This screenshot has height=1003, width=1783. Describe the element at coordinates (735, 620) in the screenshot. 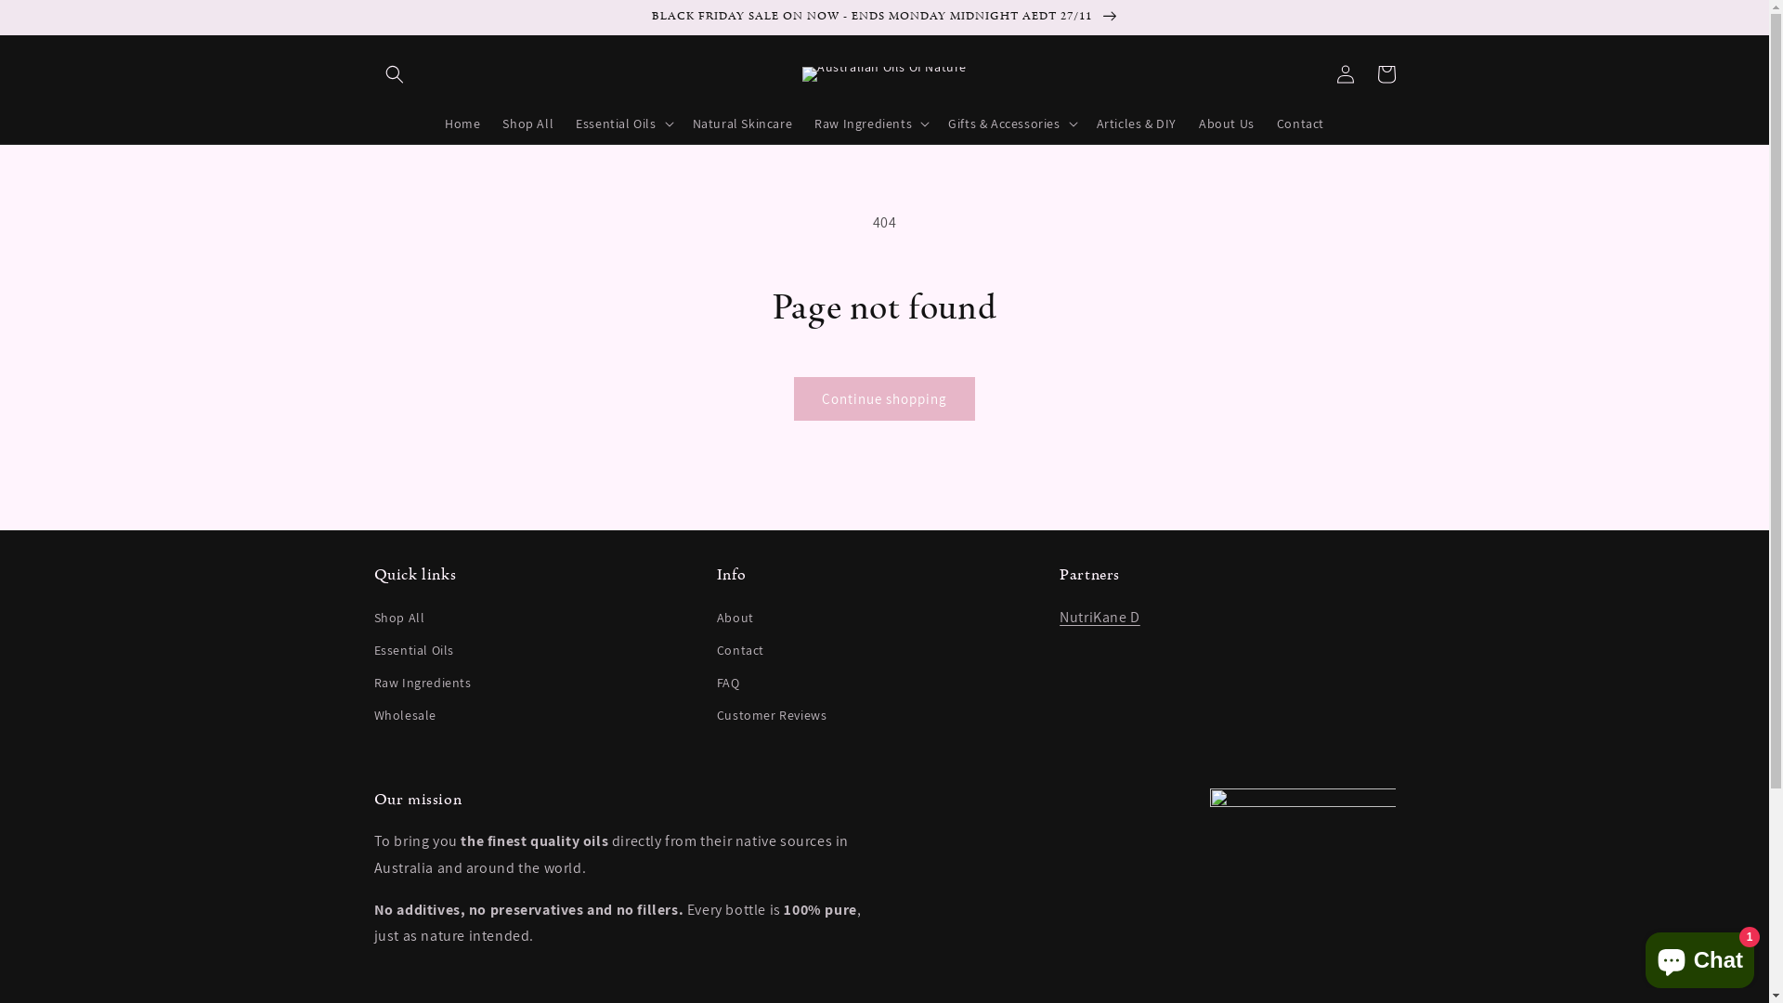

I see `About` at that location.